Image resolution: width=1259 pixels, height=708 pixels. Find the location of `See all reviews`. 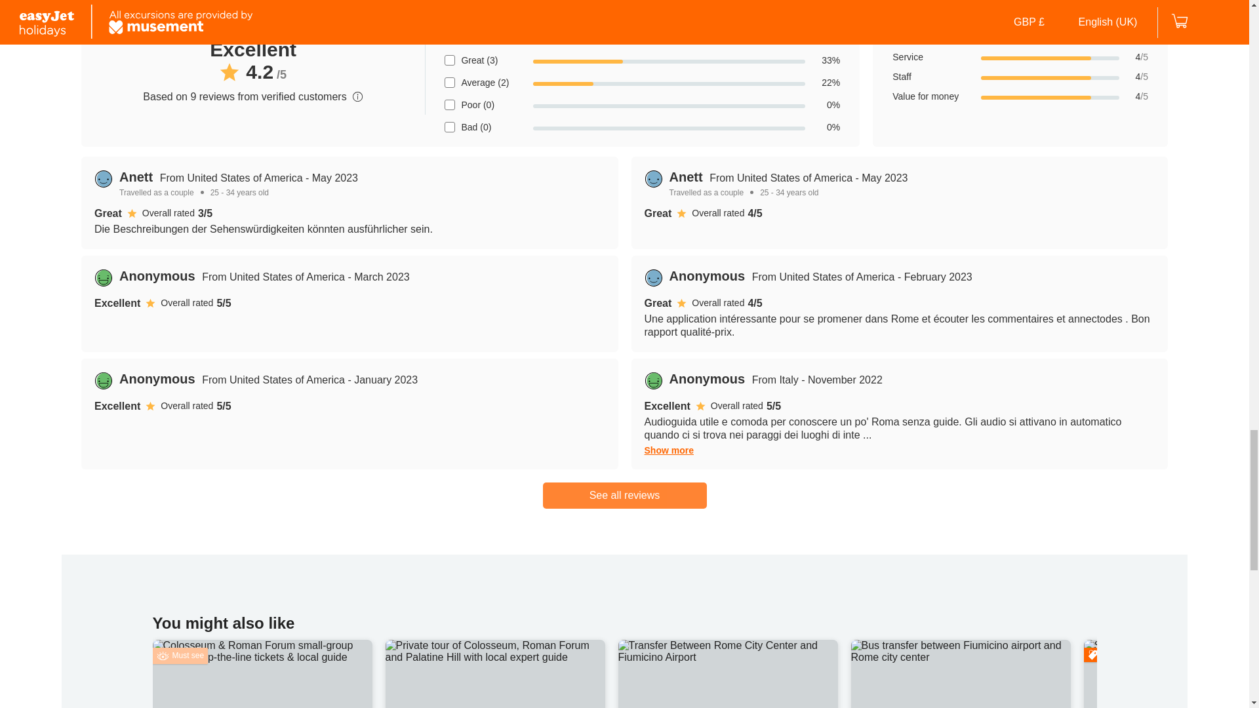

See all reviews is located at coordinates (624, 496).